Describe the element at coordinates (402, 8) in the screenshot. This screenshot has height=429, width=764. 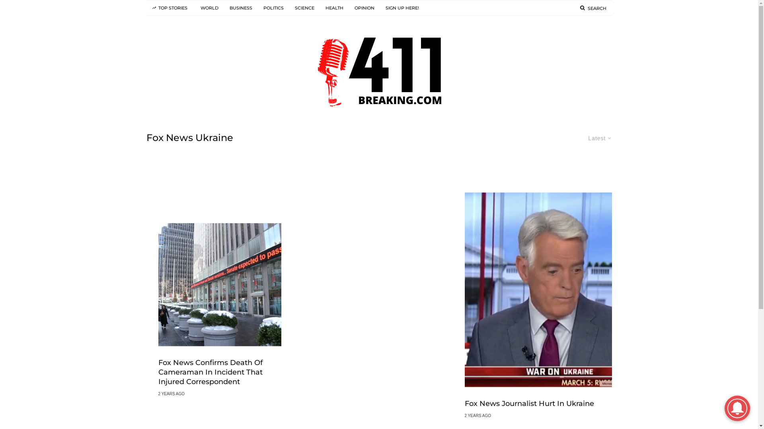
I see `SIGN UP HERE!` at that location.